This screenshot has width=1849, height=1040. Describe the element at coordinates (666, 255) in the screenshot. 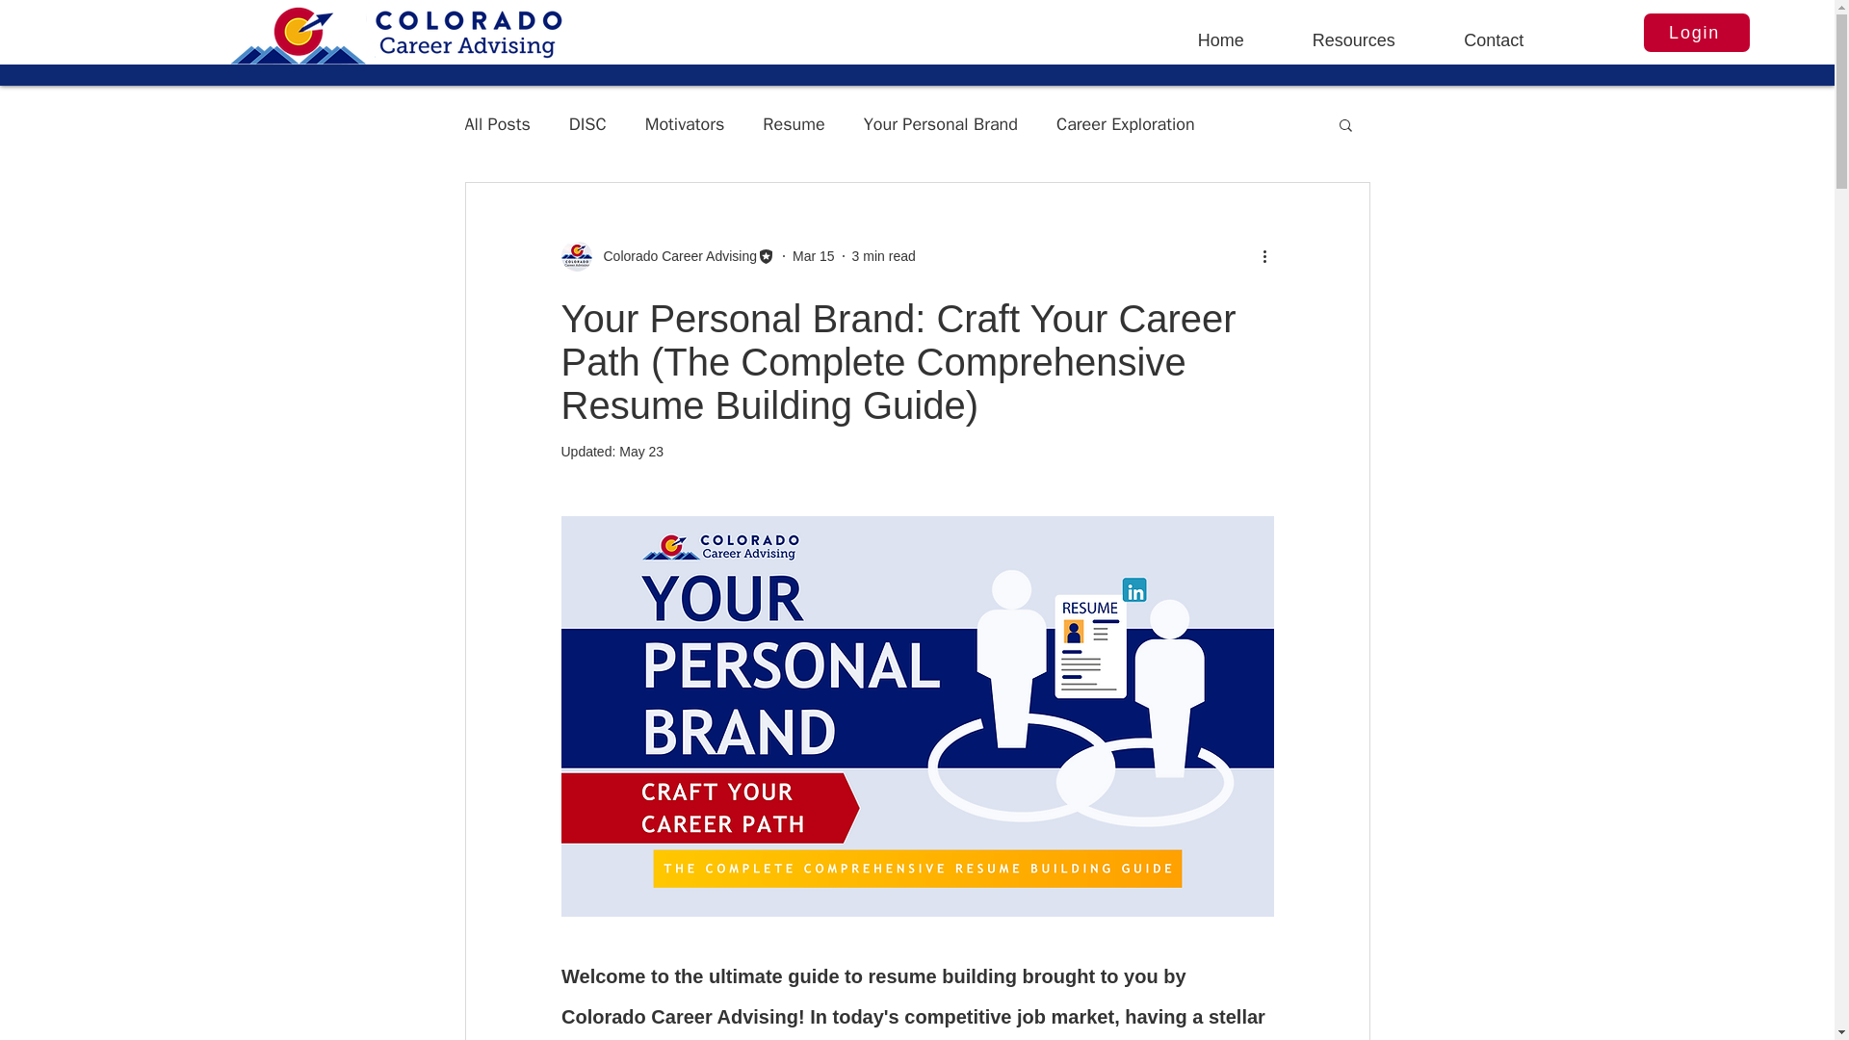

I see `Colorado Career Advising` at that location.